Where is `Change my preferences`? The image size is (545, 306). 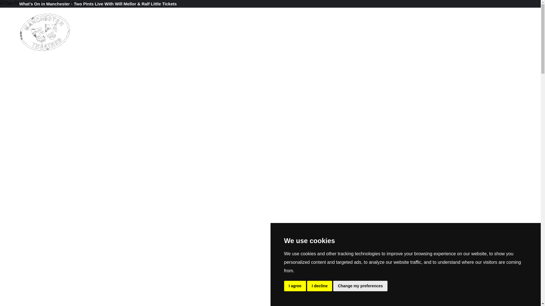 Change my preferences is located at coordinates (360, 286).